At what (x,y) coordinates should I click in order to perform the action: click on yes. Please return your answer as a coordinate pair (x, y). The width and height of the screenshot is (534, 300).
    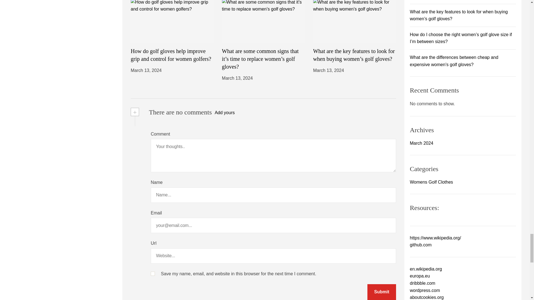
    Looking at the image, I should click on (152, 274).